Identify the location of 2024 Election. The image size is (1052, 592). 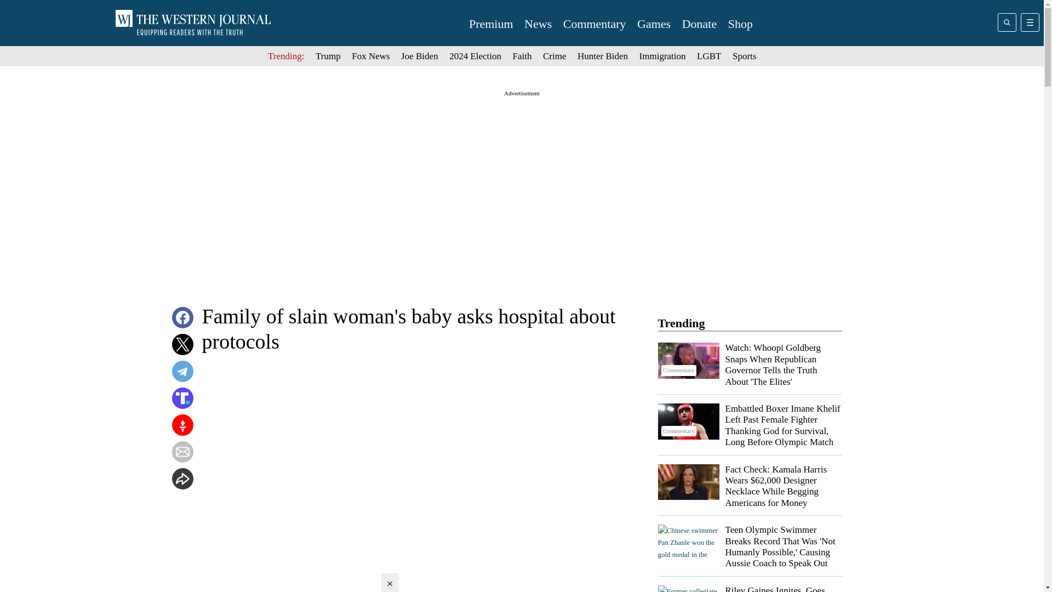
(475, 56).